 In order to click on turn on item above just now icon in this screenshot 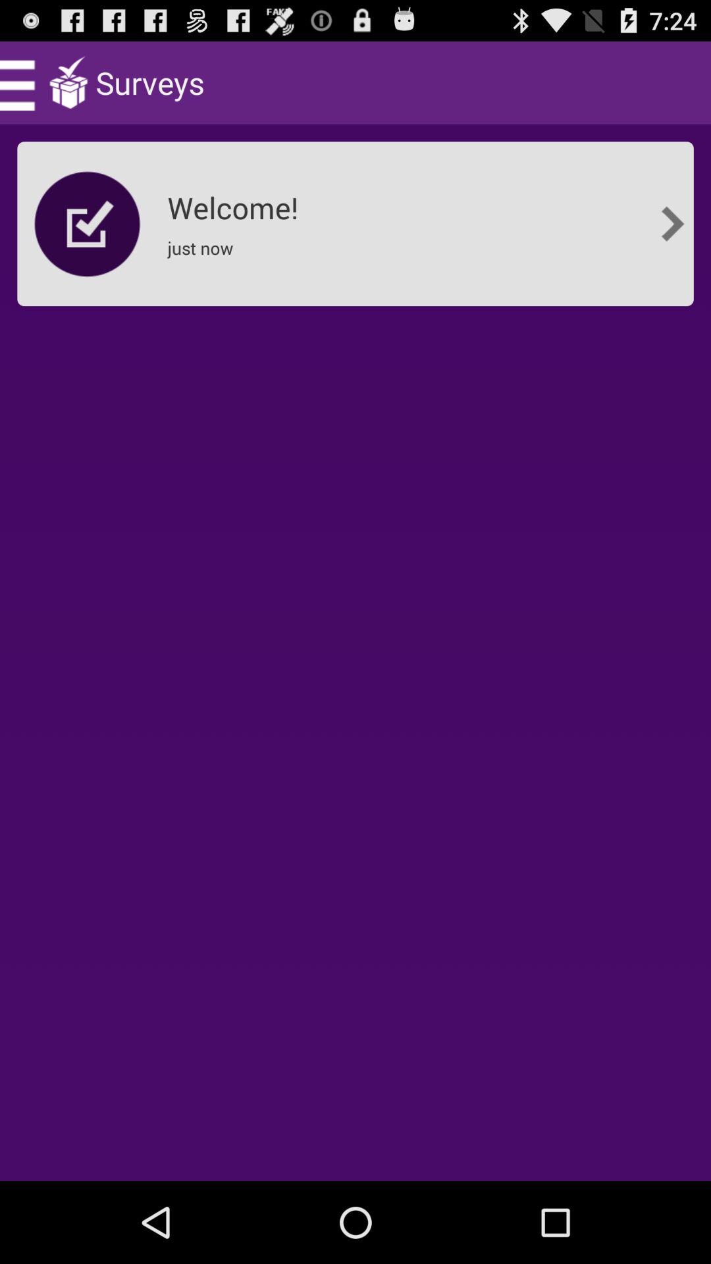, I will do `click(237, 203)`.